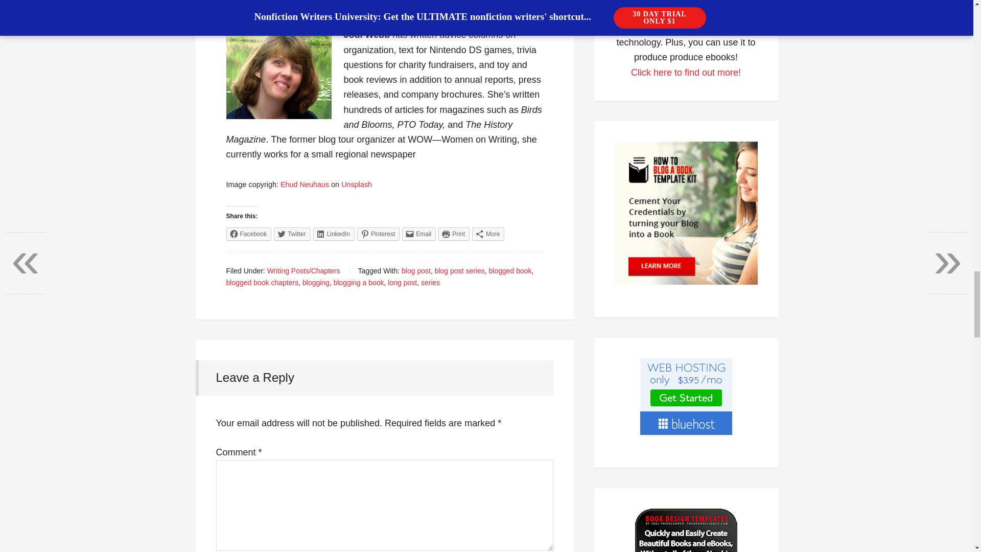 Image resolution: width=981 pixels, height=552 pixels. What do you see at coordinates (248, 234) in the screenshot?
I see `Click to share on Facebook` at bounding box center [248, 234].